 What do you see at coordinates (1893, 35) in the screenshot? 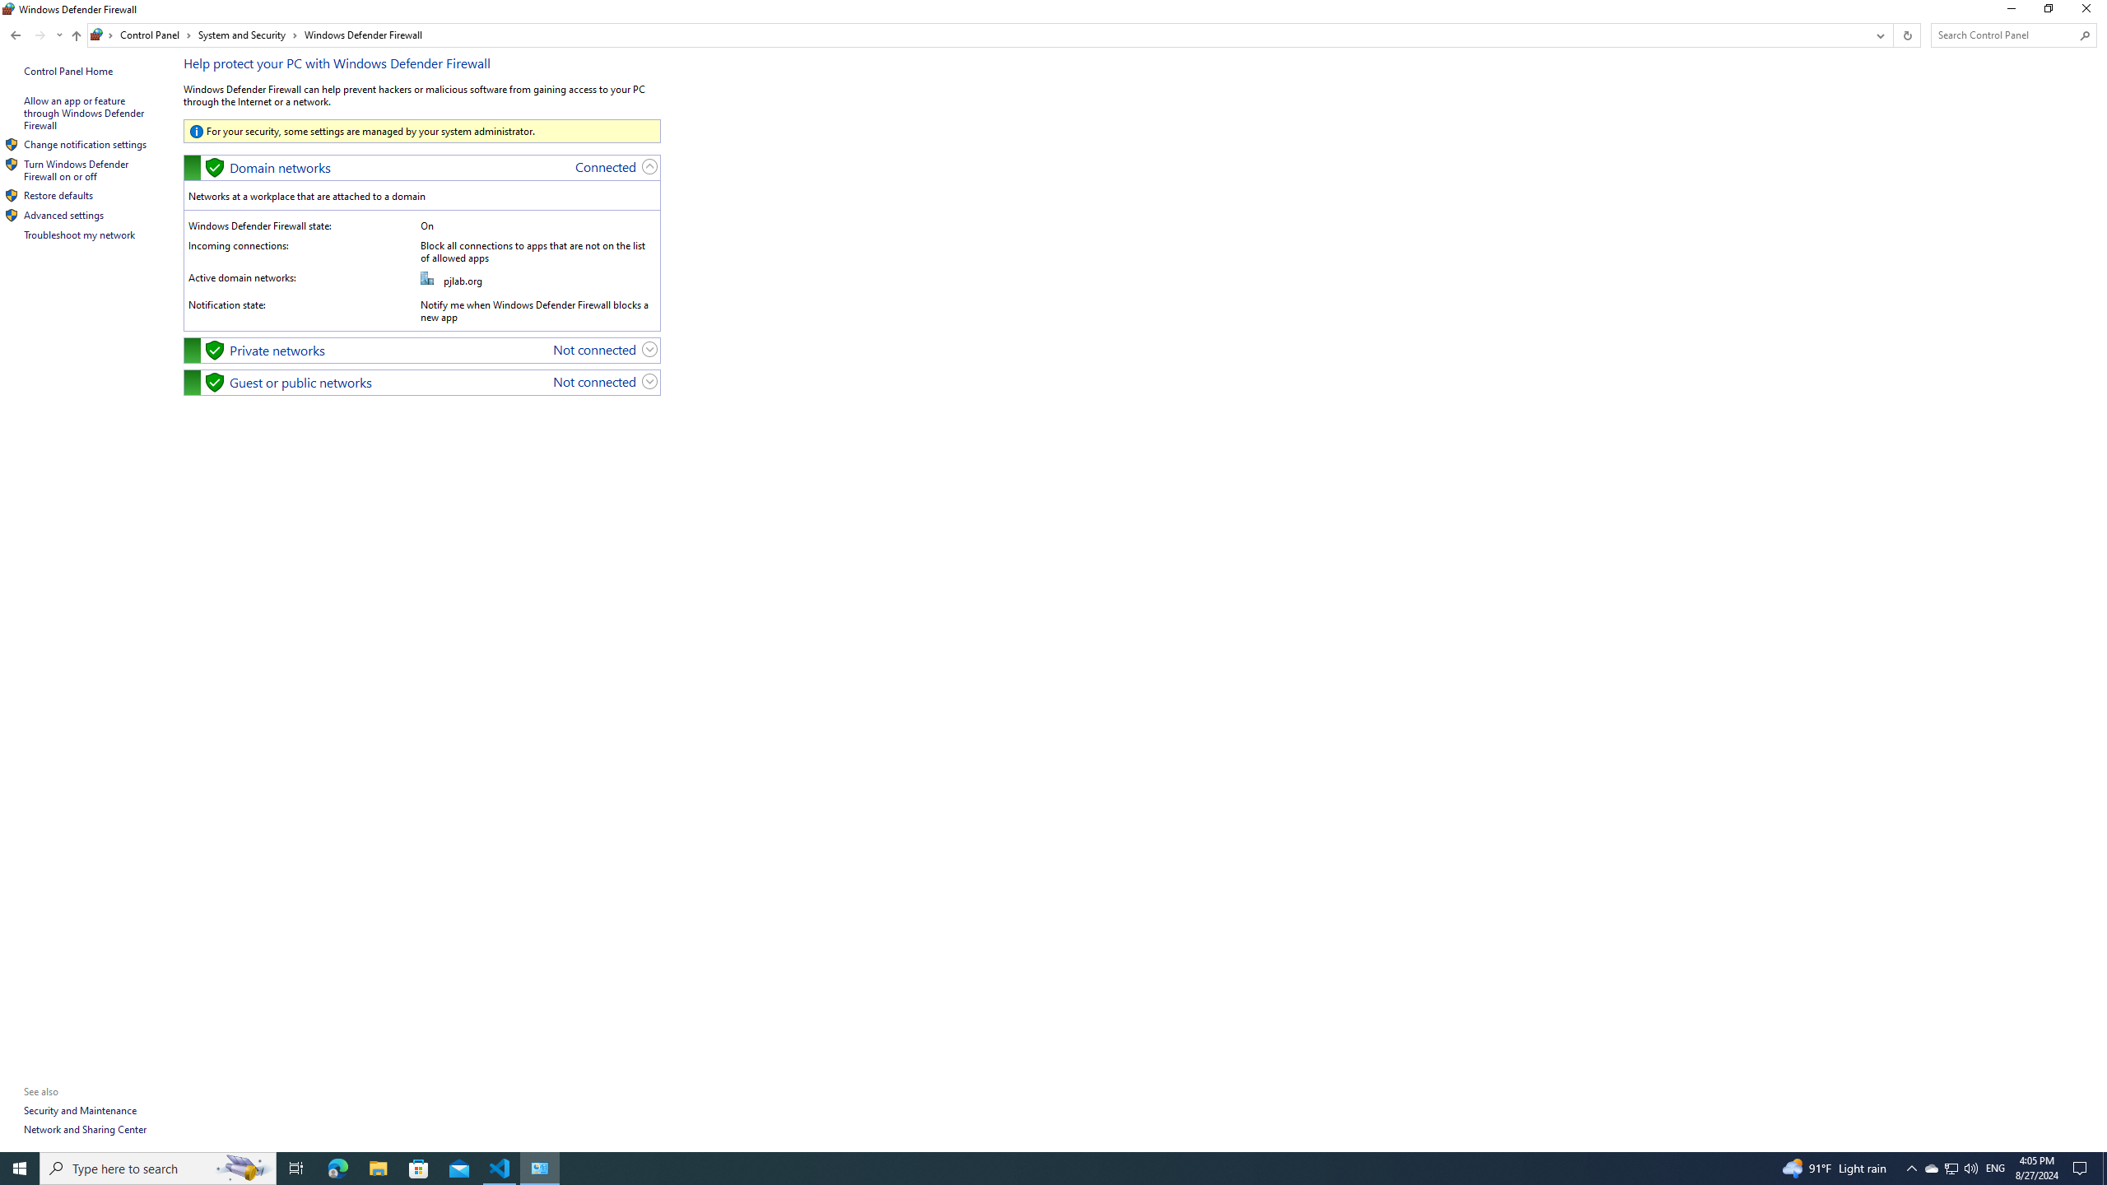
I see `Address band toolbar` at bounding box center [1893, 35].